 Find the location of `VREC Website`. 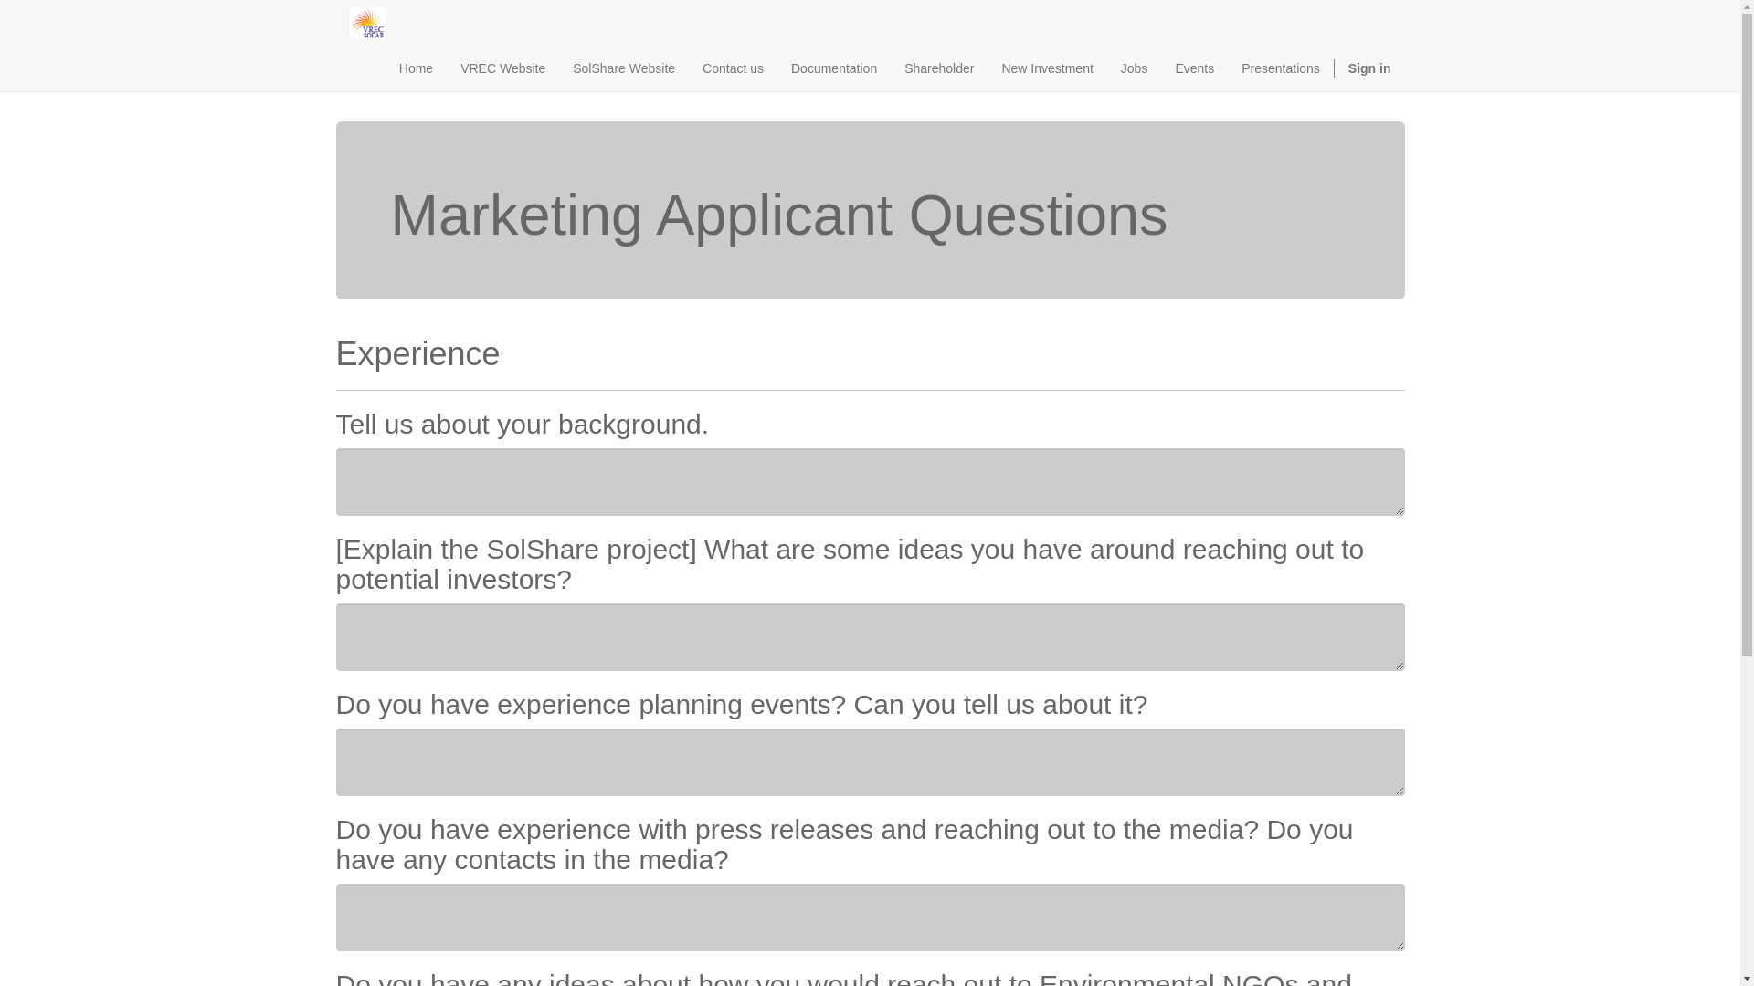

VREC Website is located at coordinates (502, 68).